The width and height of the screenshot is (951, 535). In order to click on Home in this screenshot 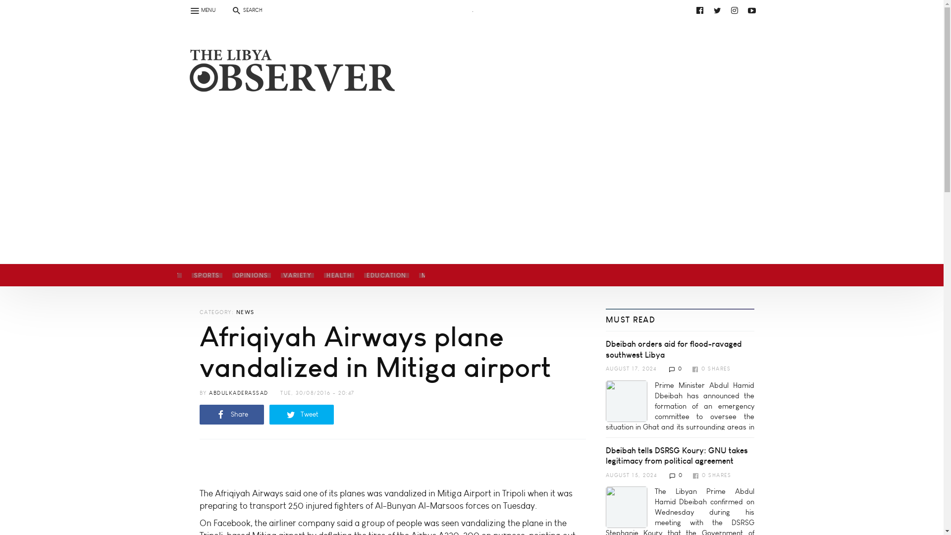, I will do `click(288, 82)`.